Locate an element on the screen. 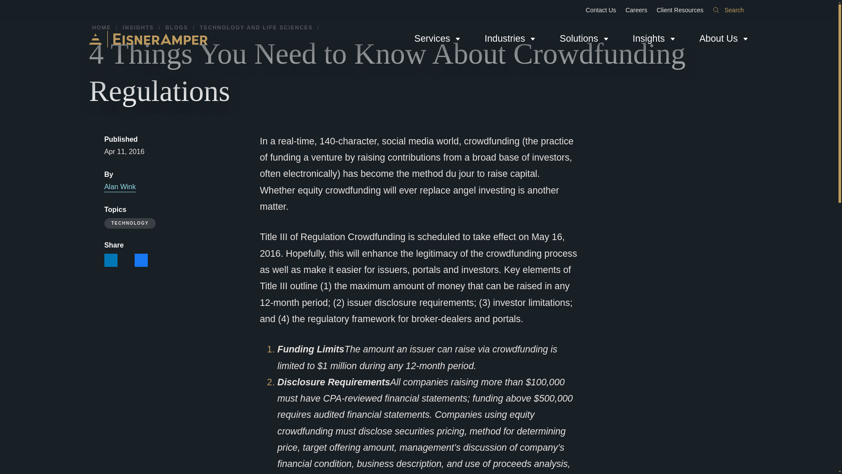 The width and height of the screenshot is (842, 474). Skip to content is located at coordinates (7, 4).